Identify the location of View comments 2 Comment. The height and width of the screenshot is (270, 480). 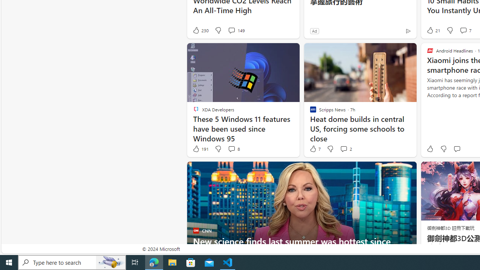
(346, 149).